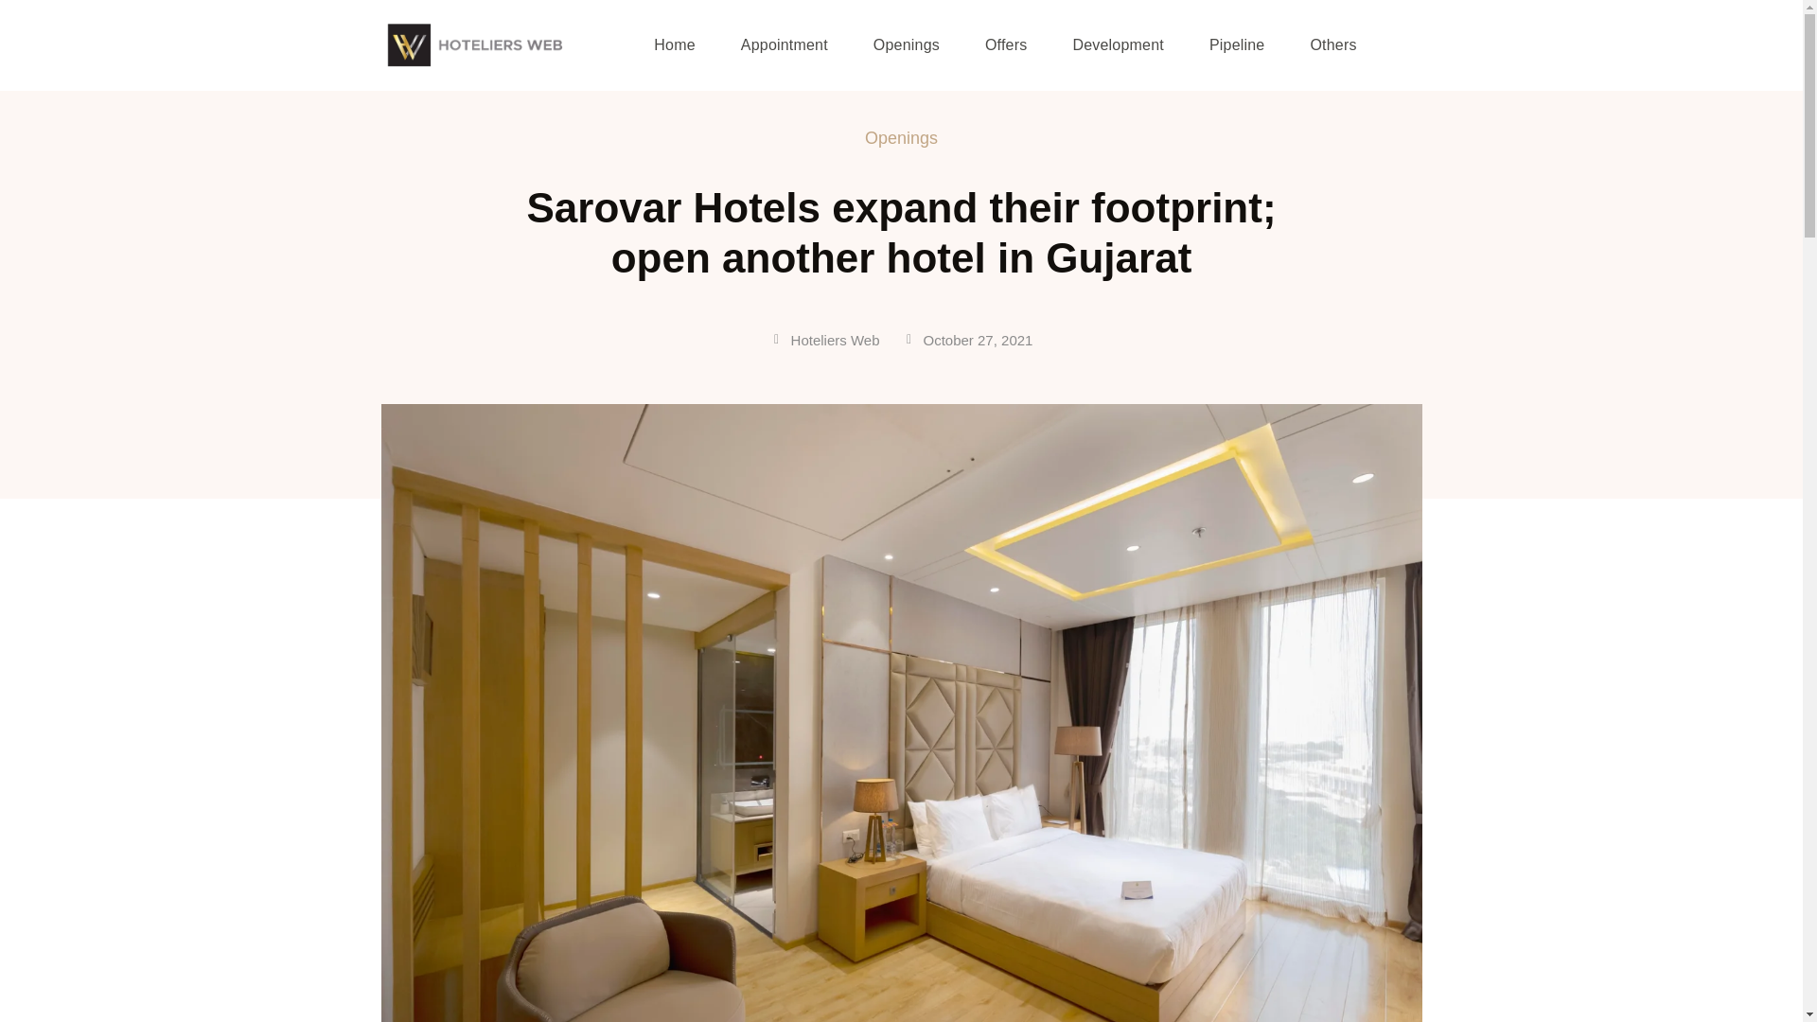 This screenshot has height=1022, width=1817. Describe the element at coordinates (1237, 45) in the screenshot. I see `Pipeline` at that location.